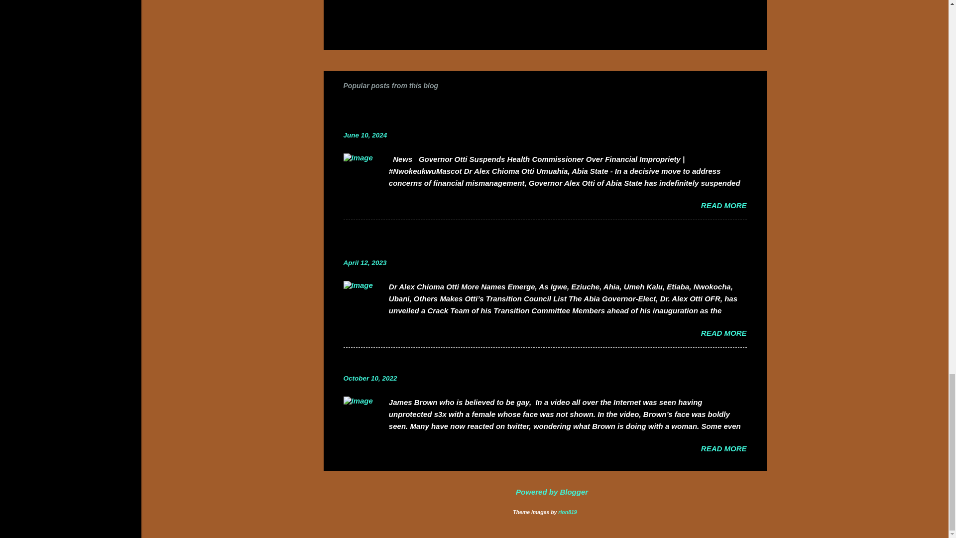 The height and width of the screenshot is (538, 956). I want to click on Powered by Blogger, so click(545, 491).